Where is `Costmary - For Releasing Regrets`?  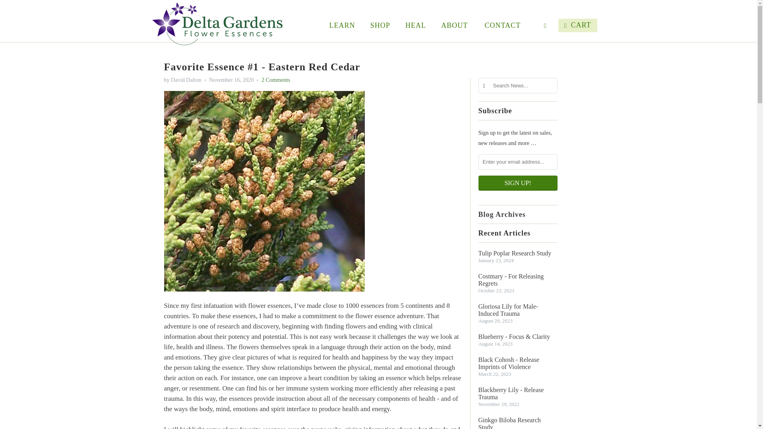
Costmary - For Releasing Regrets is located at coordinates (518, 280).